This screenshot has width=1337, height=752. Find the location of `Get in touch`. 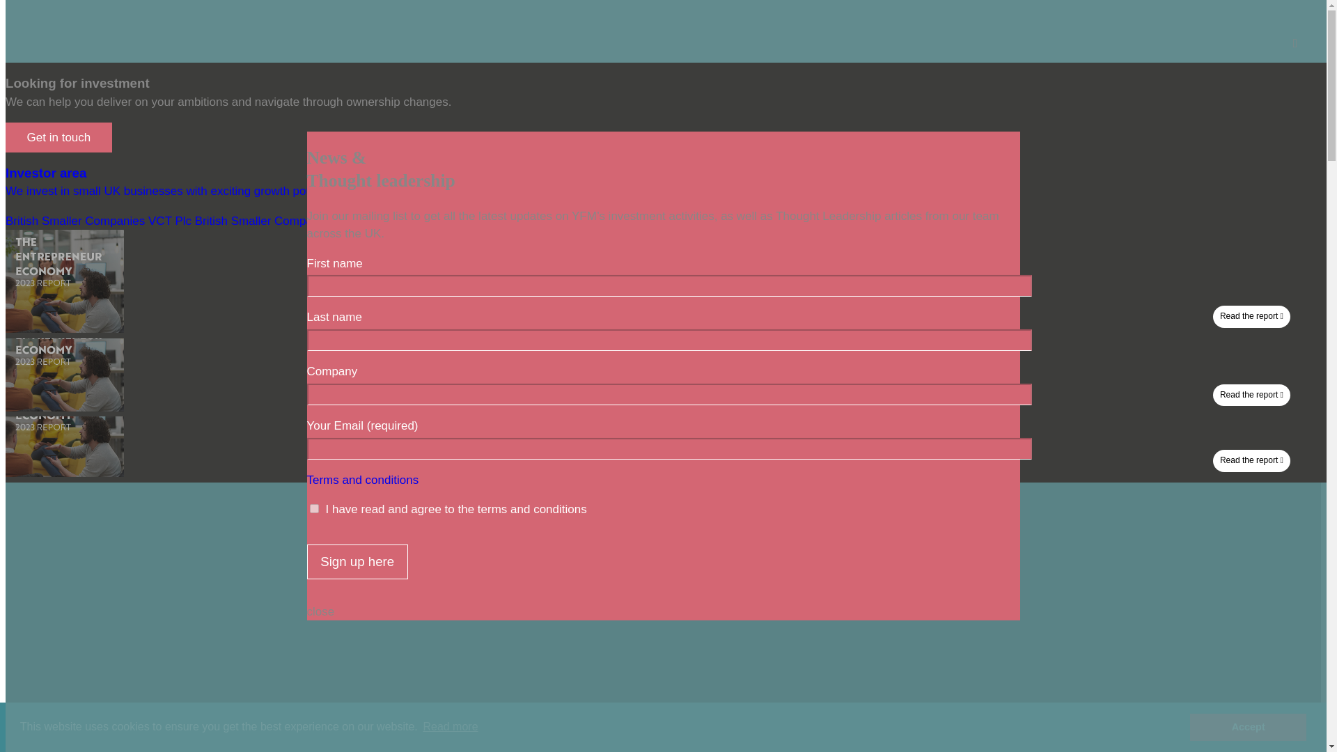

Get in touch is located at coordinates (58, 138).